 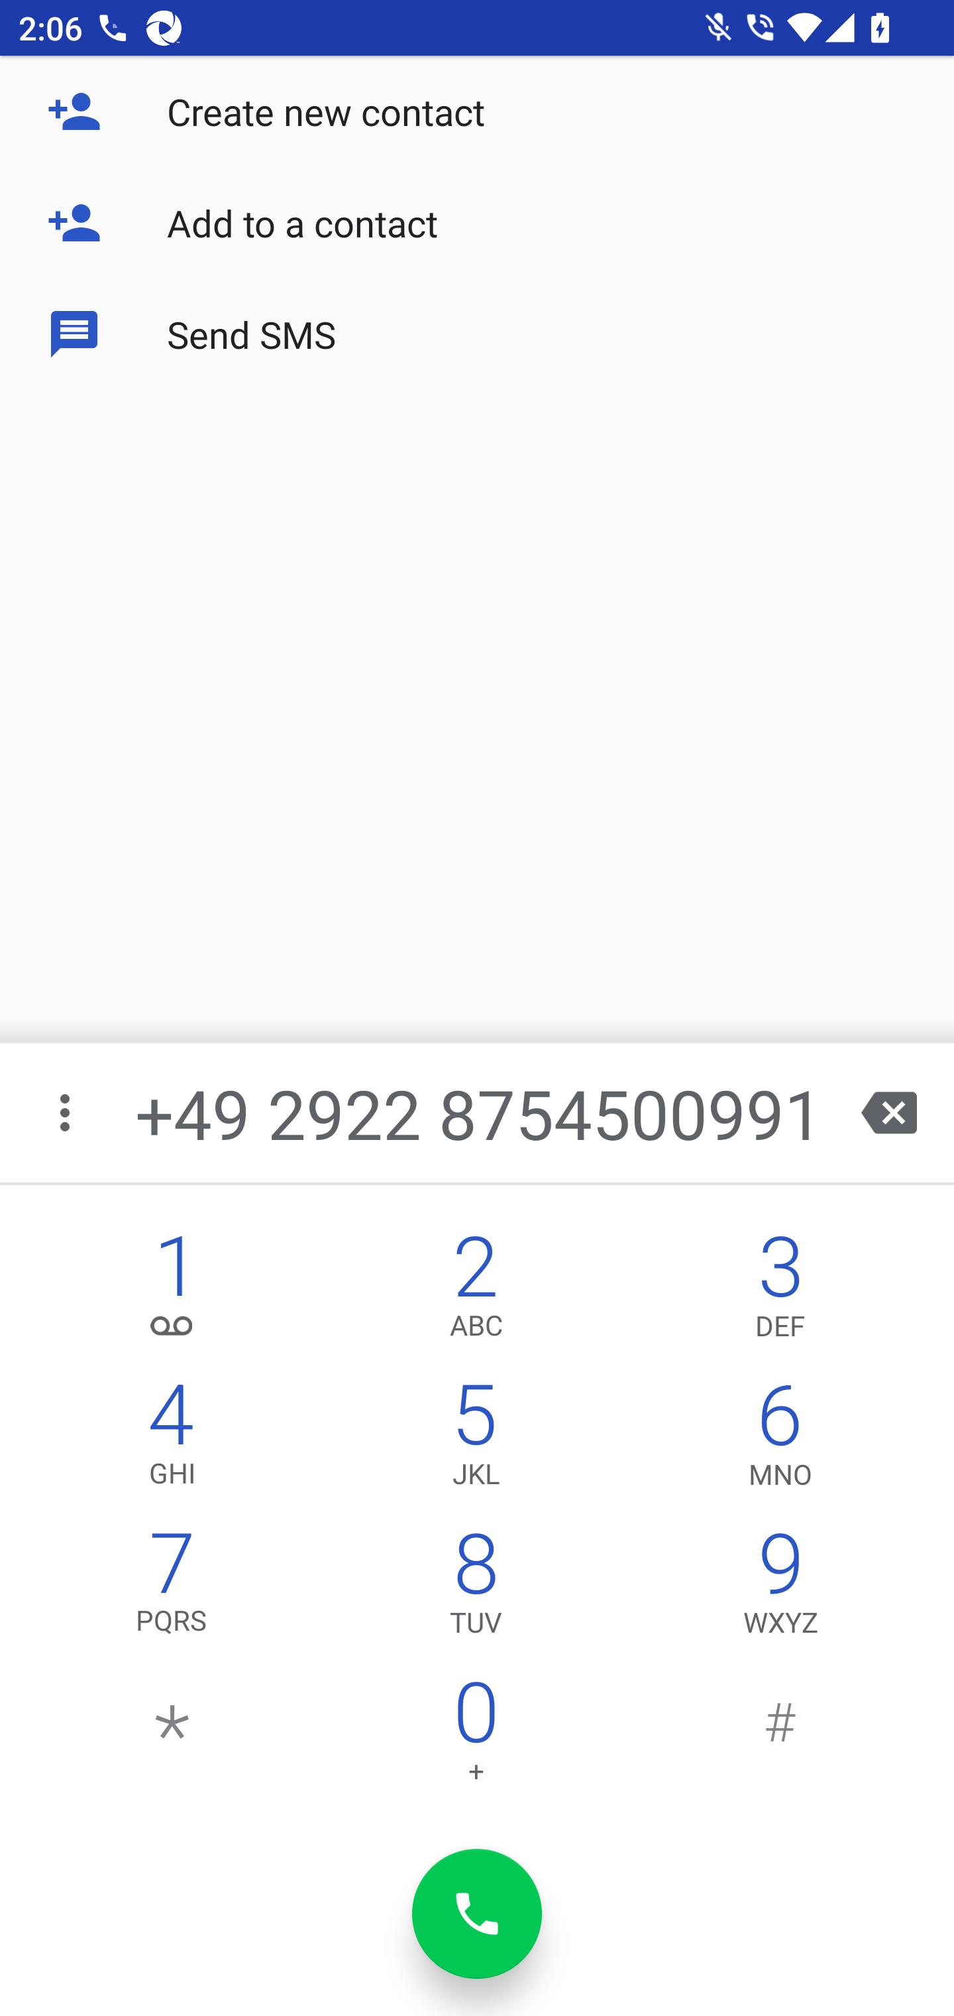 What do you see at coordinates (476, 1440) in the screenshot?
I see `5,JKL 5 JKL` at bounding box center [476, 1440].